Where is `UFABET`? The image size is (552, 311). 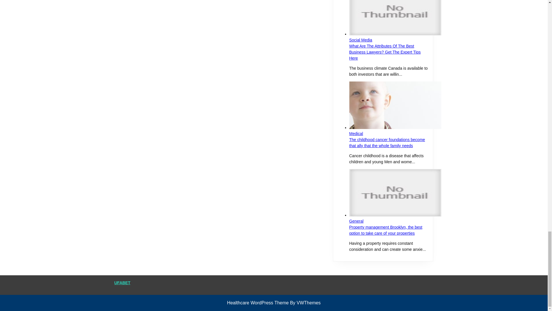
UFABET is located at coordinates (122, 283).